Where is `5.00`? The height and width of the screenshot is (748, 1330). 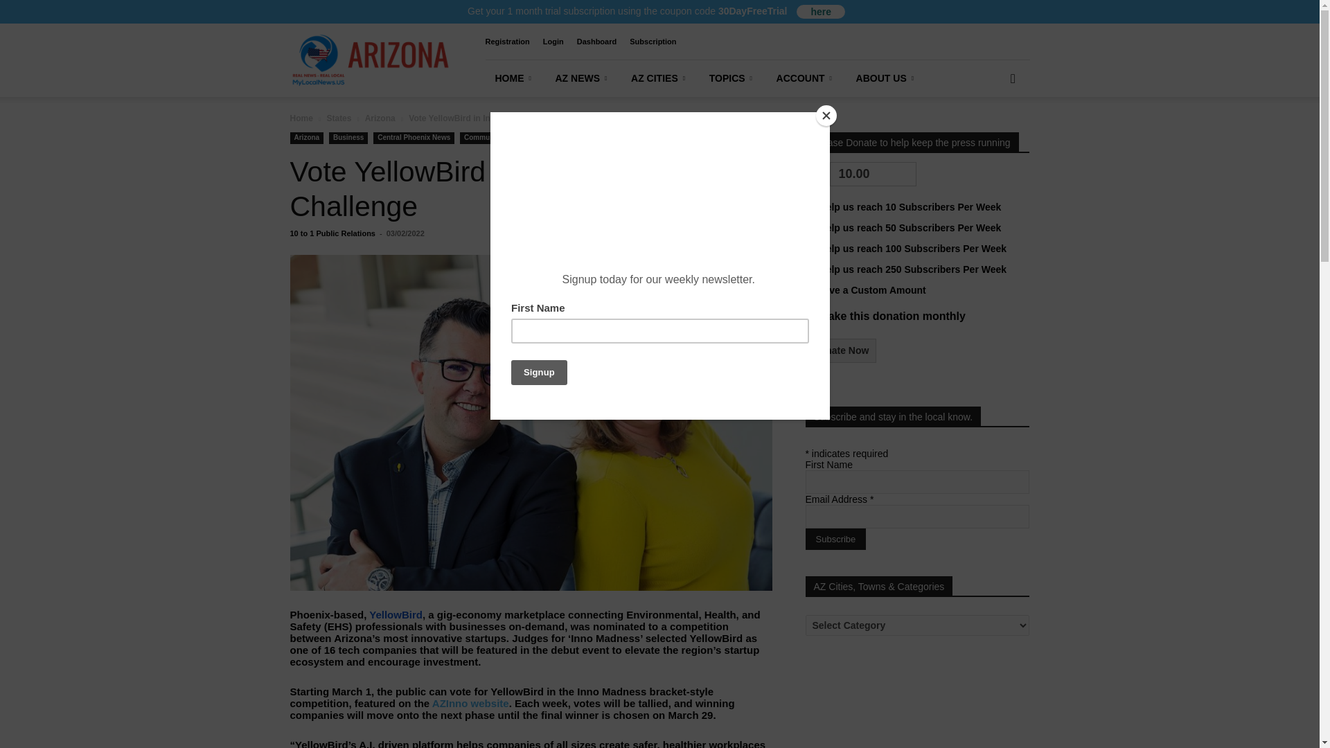 5.00 is located at coordinates (809, 226).